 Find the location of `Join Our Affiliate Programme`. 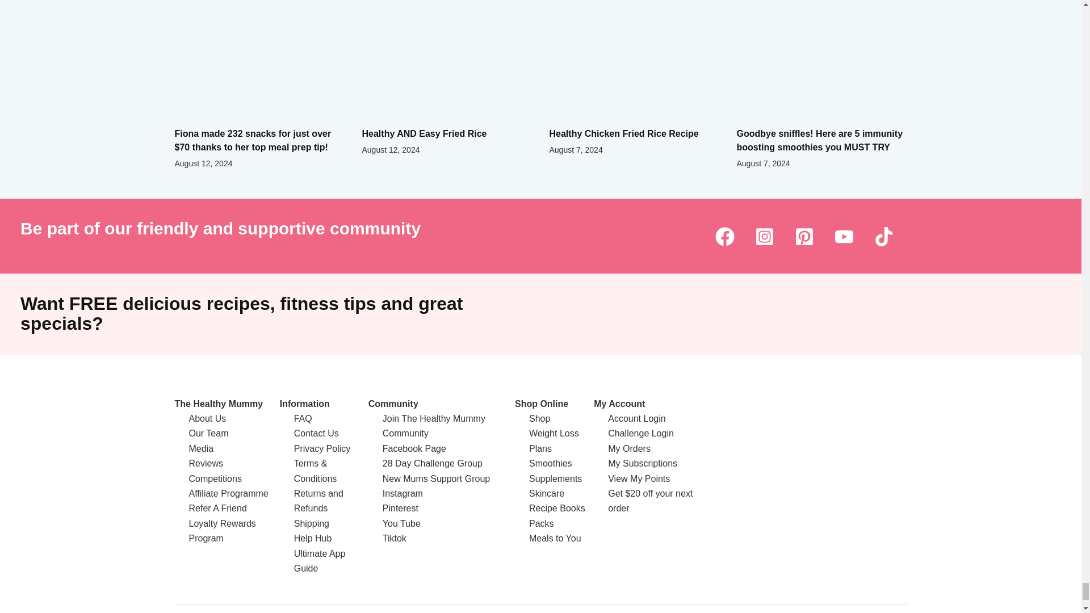

Join Our Affiliate Programme is located at coordinates (228, 493).